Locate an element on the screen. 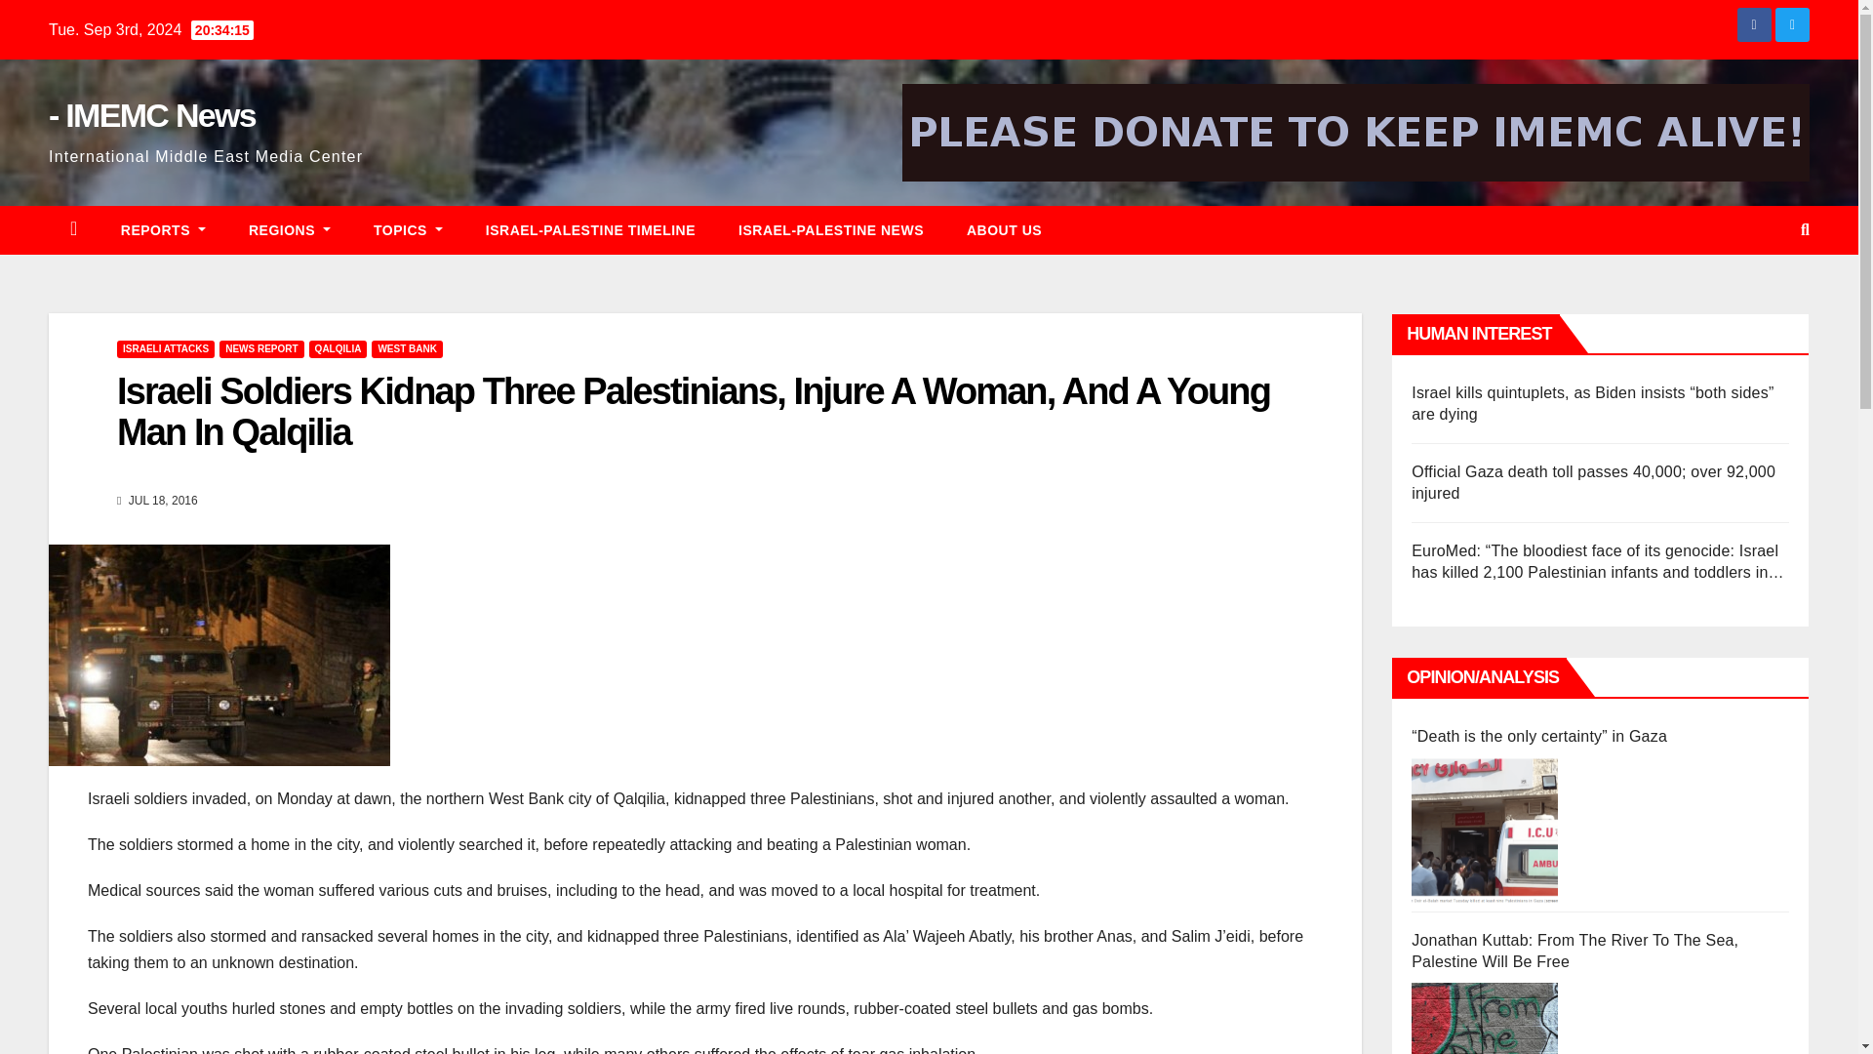 The width and height of the screenshot is (1873, 1054). Regions is located at coordinates (289, 230).